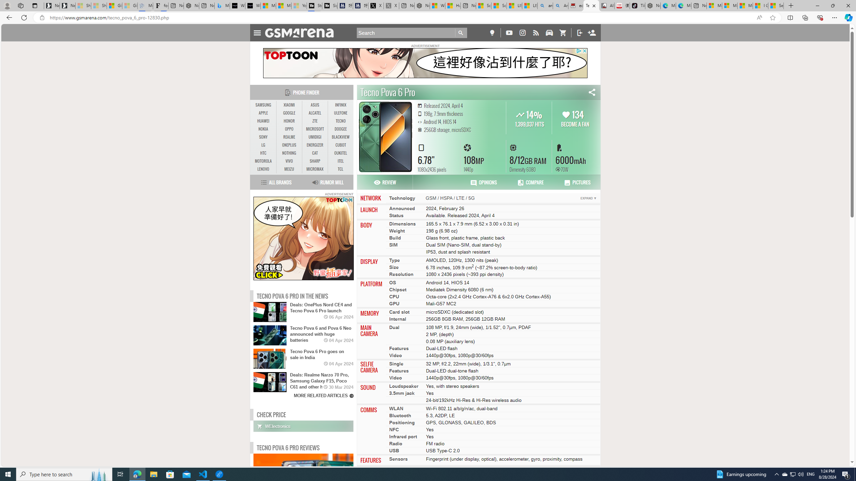 The height and width of the screenshot is (481, 856). What do you see at coordinates (317, 481) in the screenshot?
I see `Tecno Pova 6 Pro review` at bounding box center [317, 481].